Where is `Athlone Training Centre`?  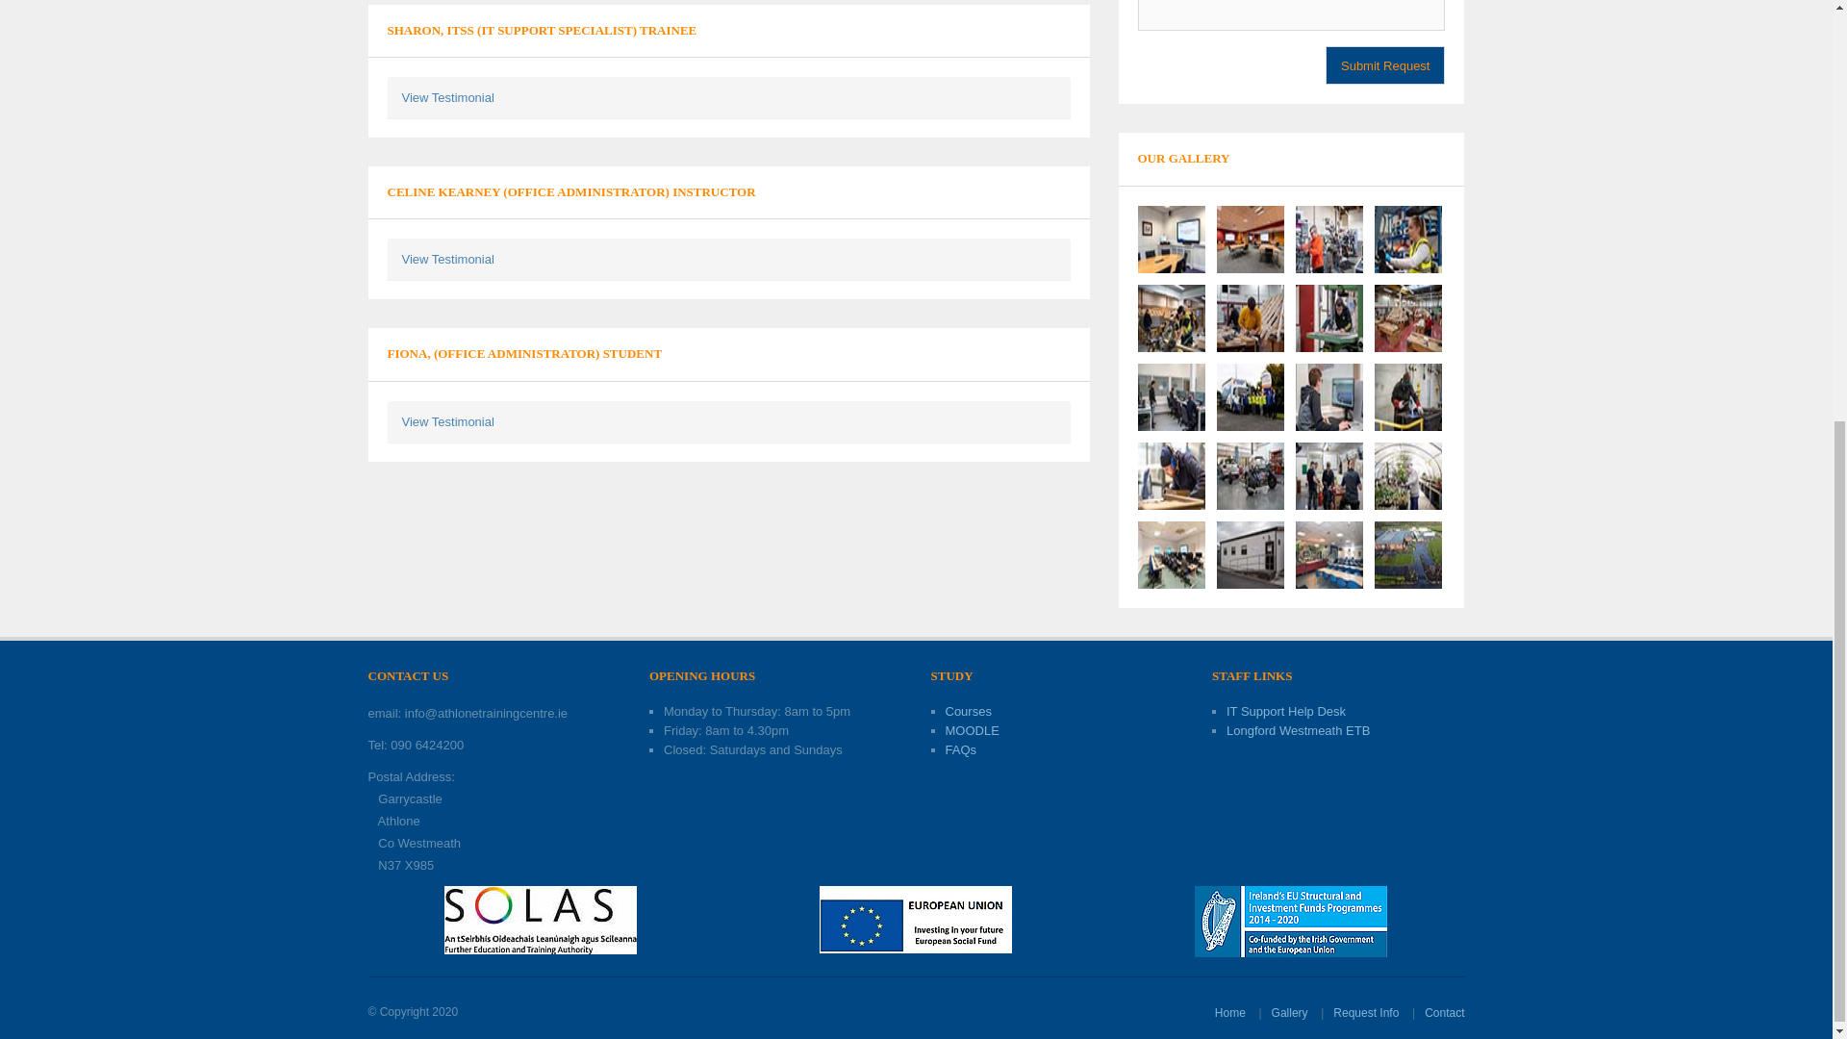 Athlone Training Centre is located at coordinates (1170, 316).